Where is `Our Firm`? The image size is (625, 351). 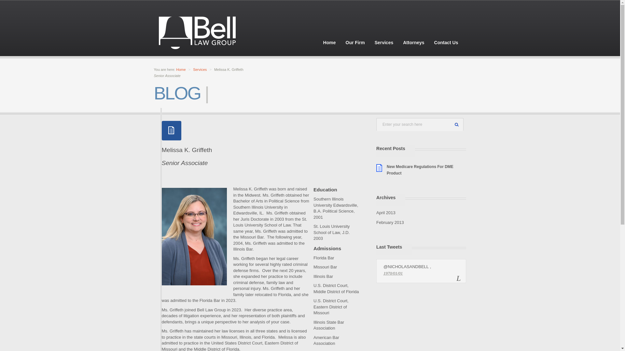 Our Firm is located at coordinates (355, 43).